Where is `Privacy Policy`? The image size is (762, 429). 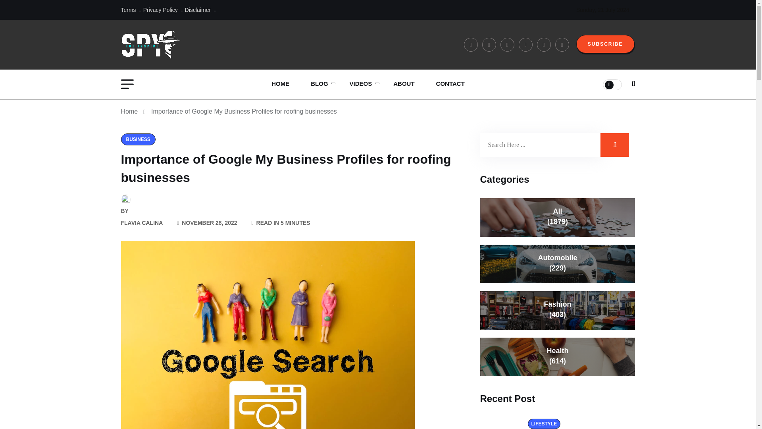 Privacy Policy is located at coordinates (160, 10).